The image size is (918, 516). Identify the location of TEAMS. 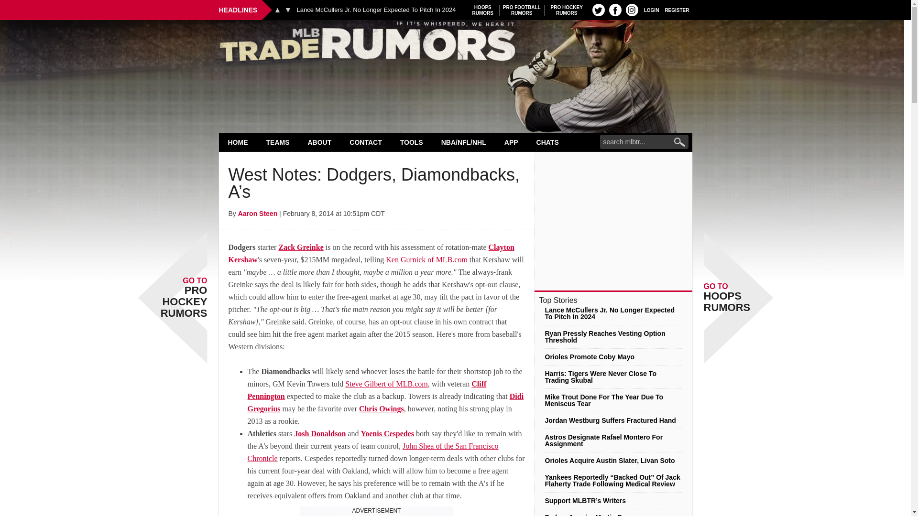
(483, 10).